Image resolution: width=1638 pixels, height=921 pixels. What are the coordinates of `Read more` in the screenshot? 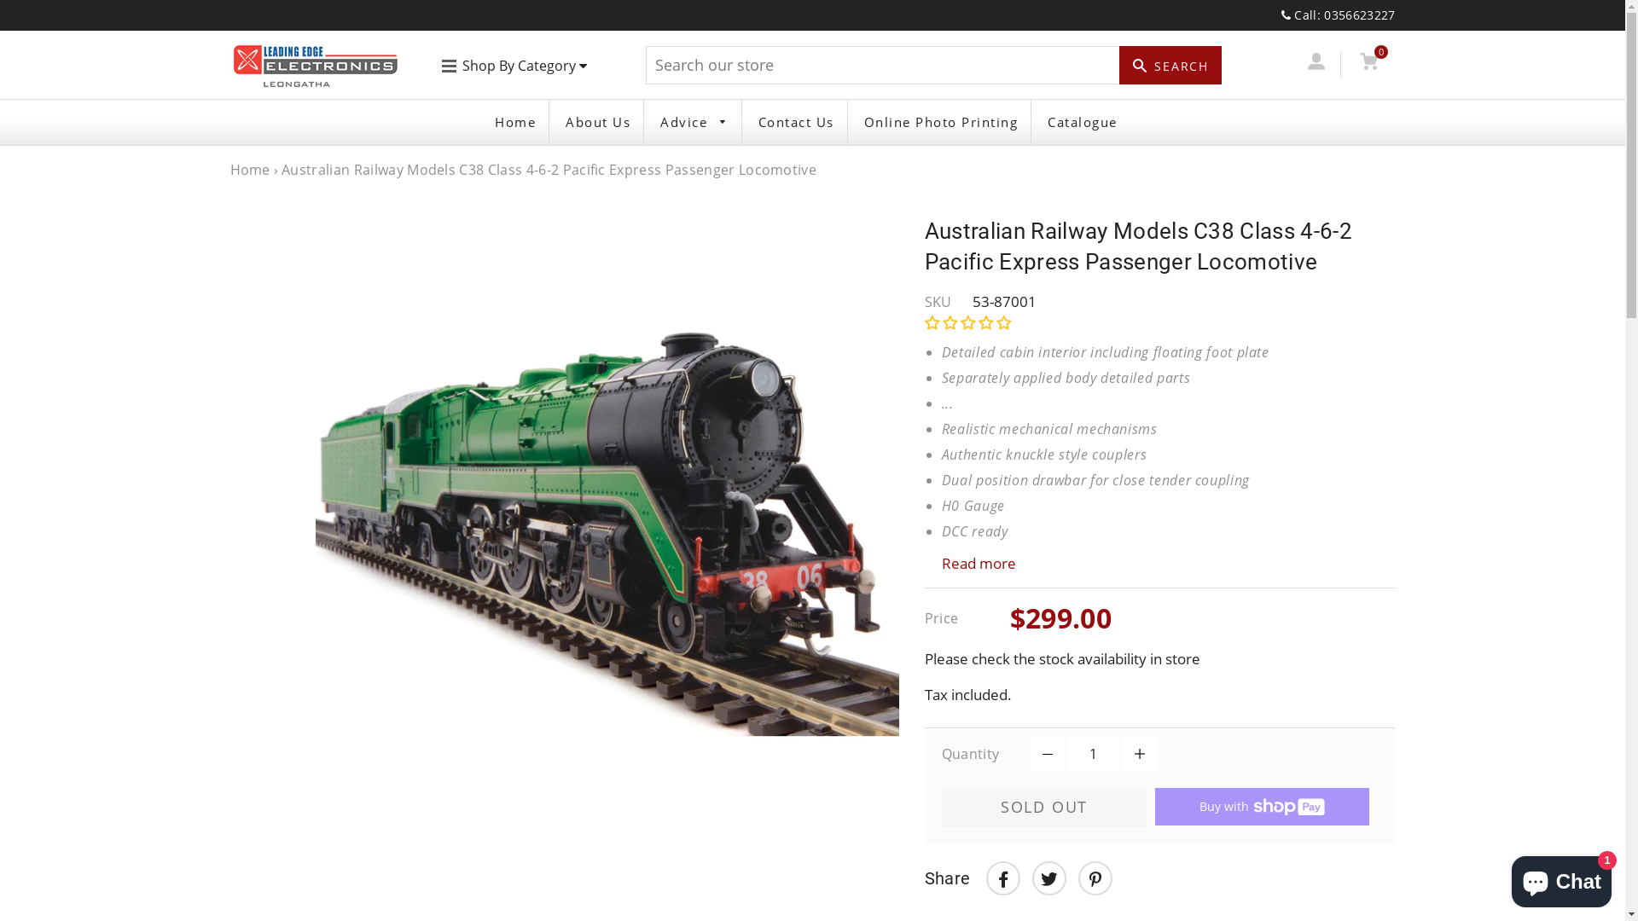 It's located at (1160, 565).